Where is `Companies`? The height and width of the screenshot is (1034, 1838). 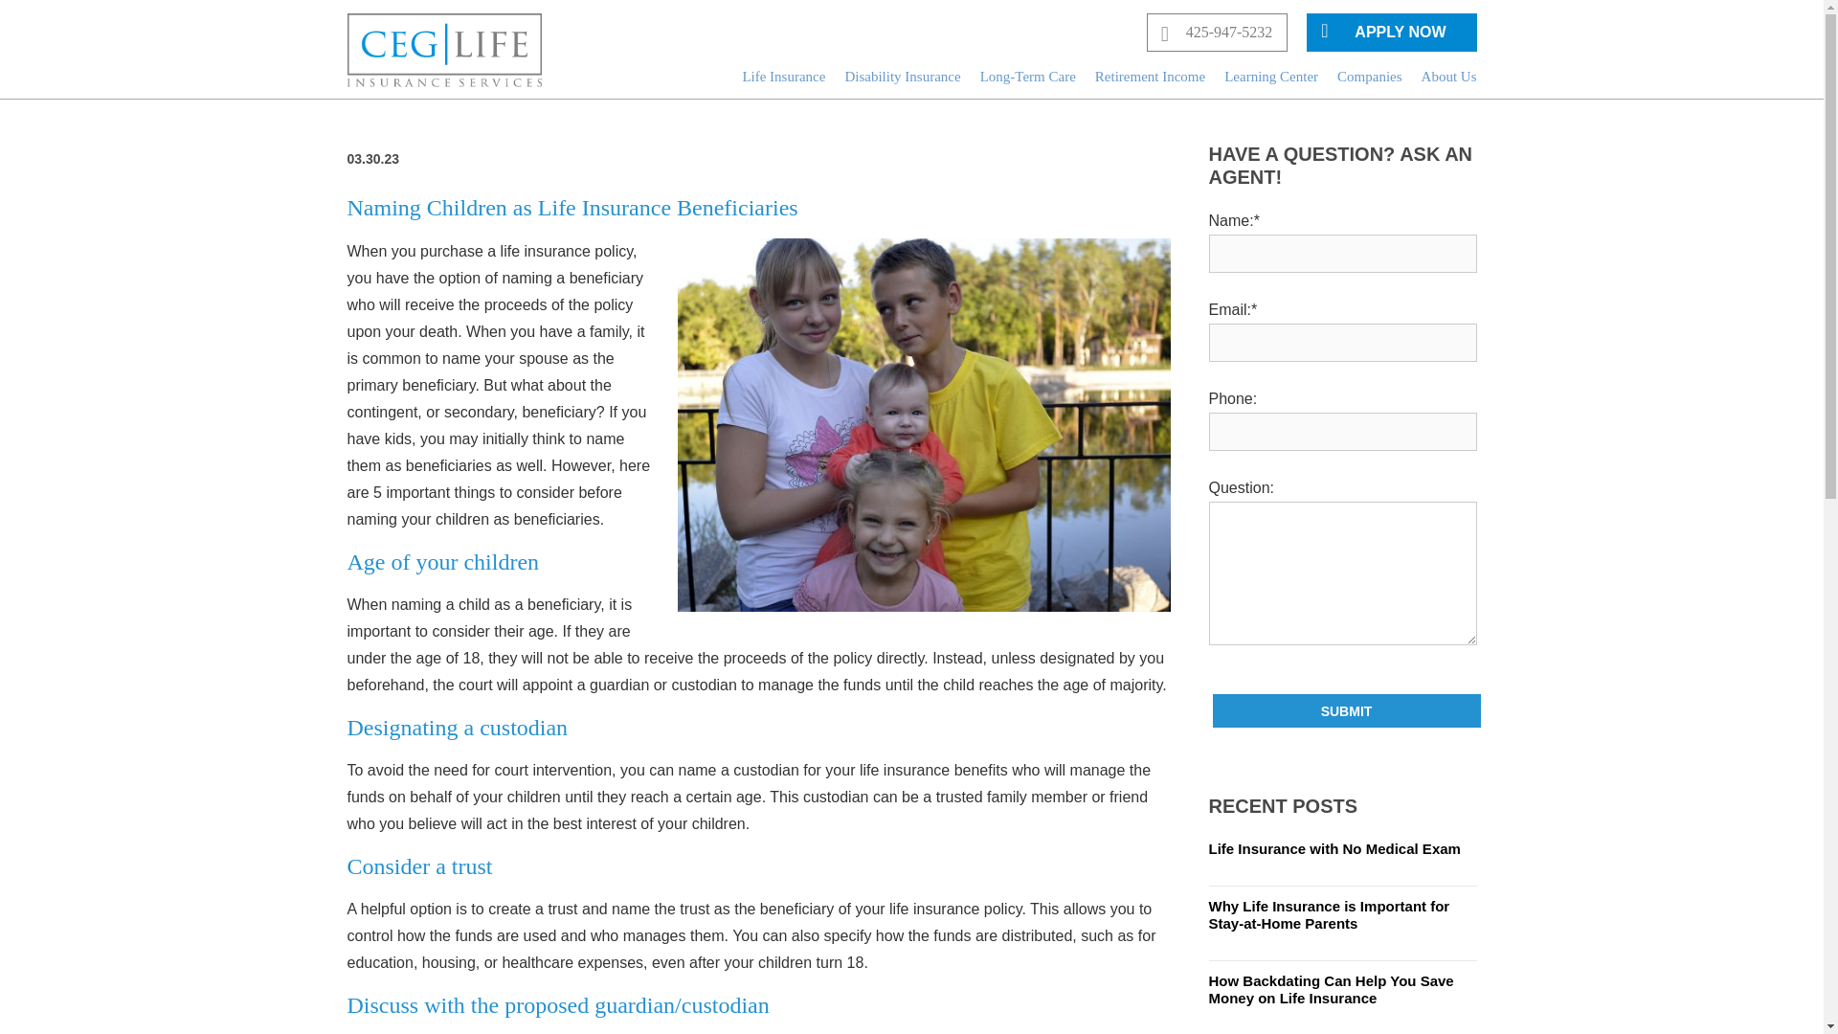
Companies is located at coordinates (1369, 81).